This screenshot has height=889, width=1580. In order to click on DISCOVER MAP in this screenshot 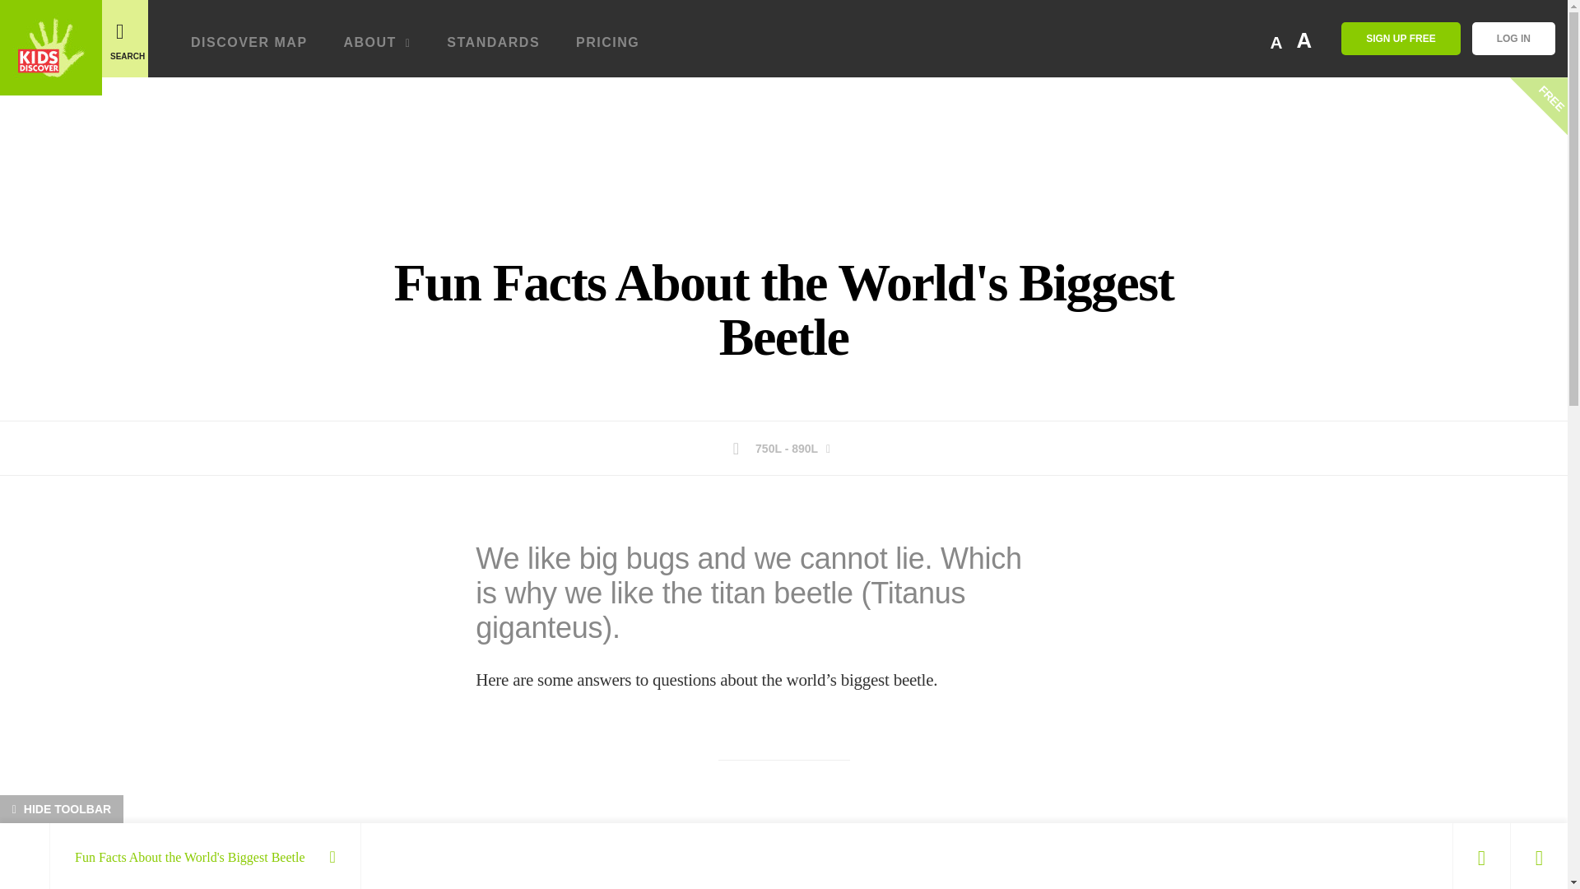, I will do `click(249, 49)`.